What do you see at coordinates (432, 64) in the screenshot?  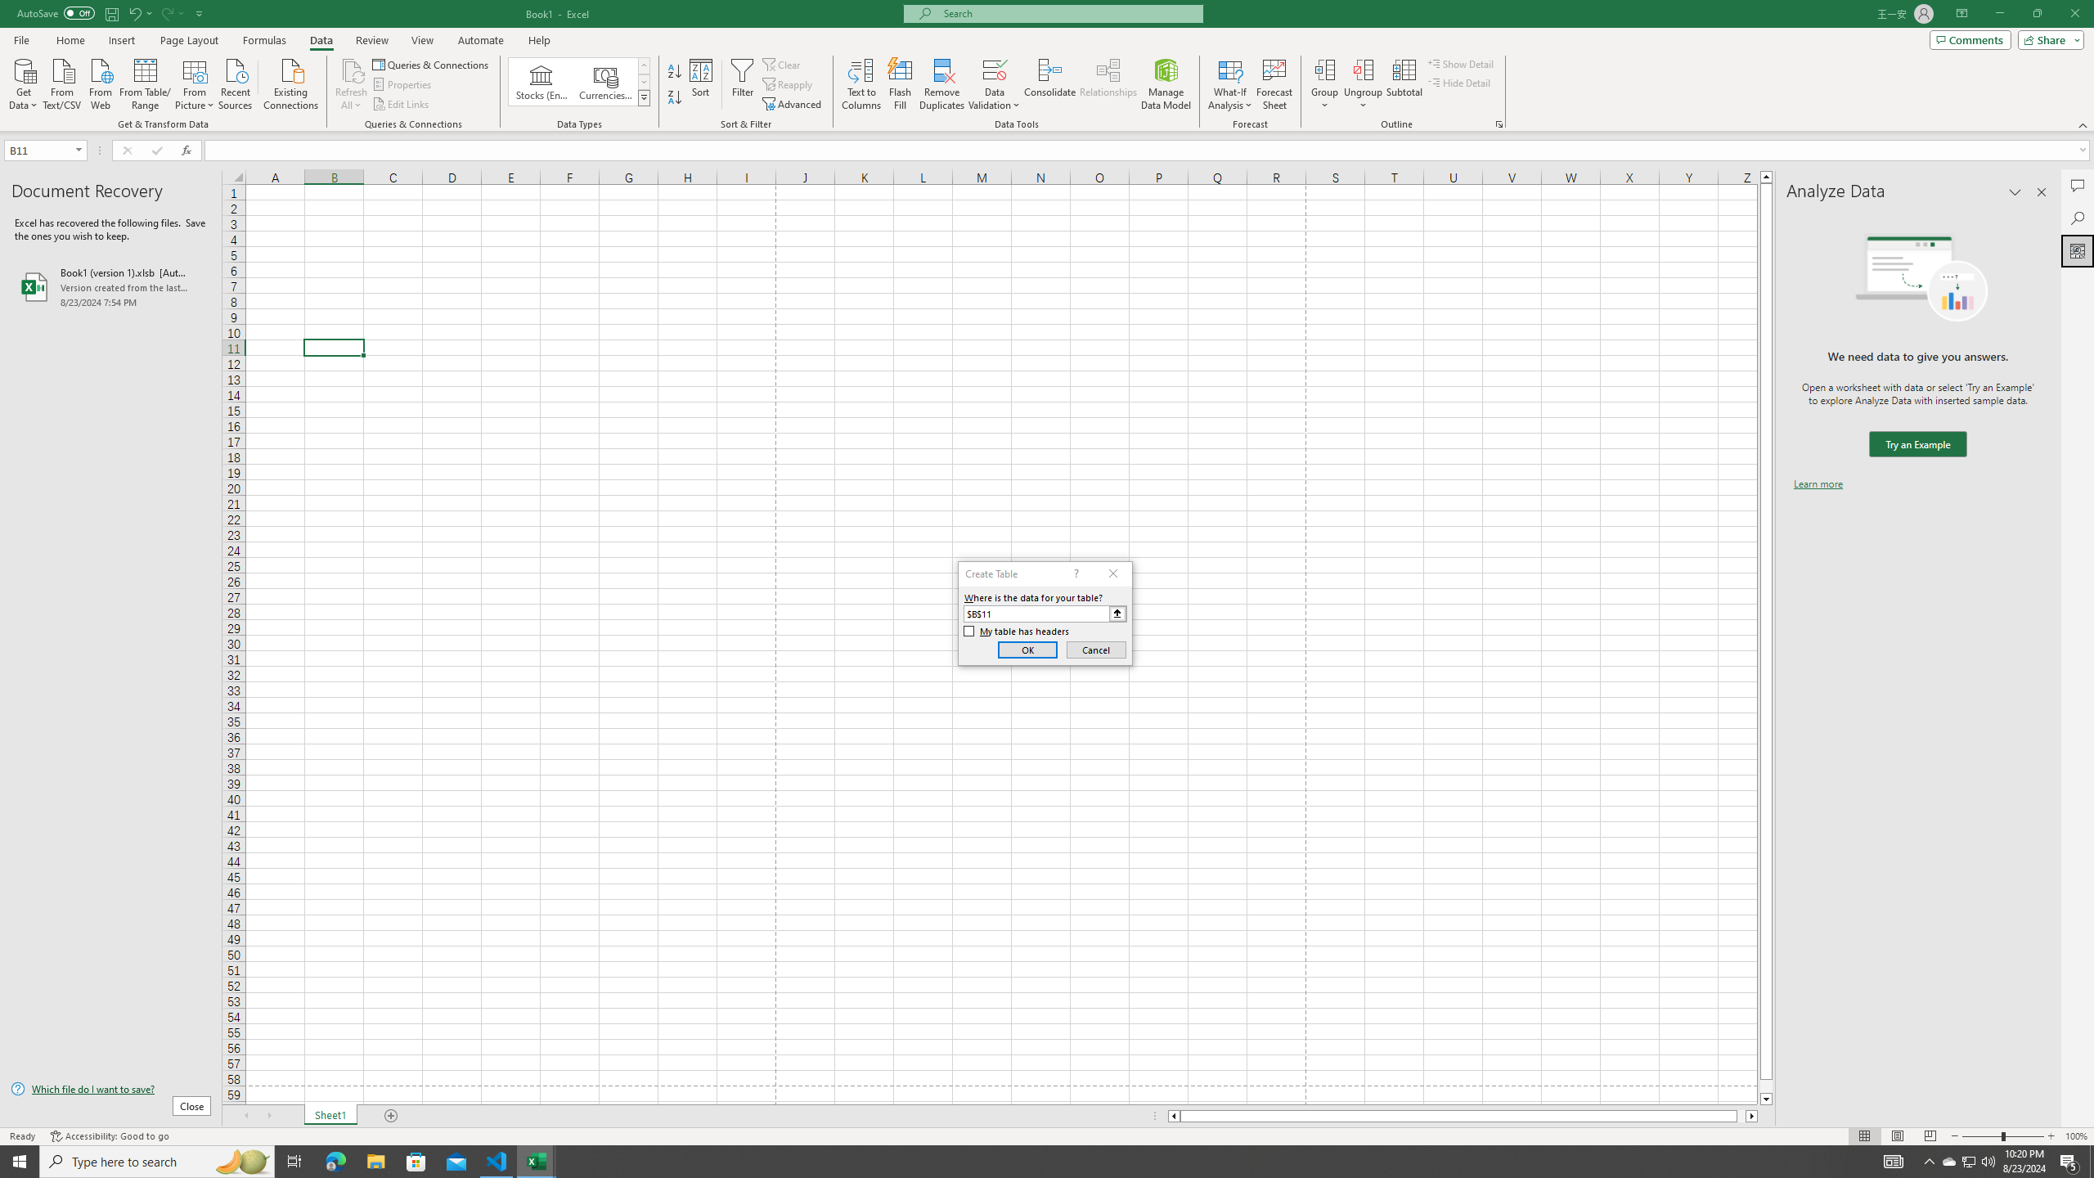 I see `Queries & Connections` at bounding box center [432, 64].